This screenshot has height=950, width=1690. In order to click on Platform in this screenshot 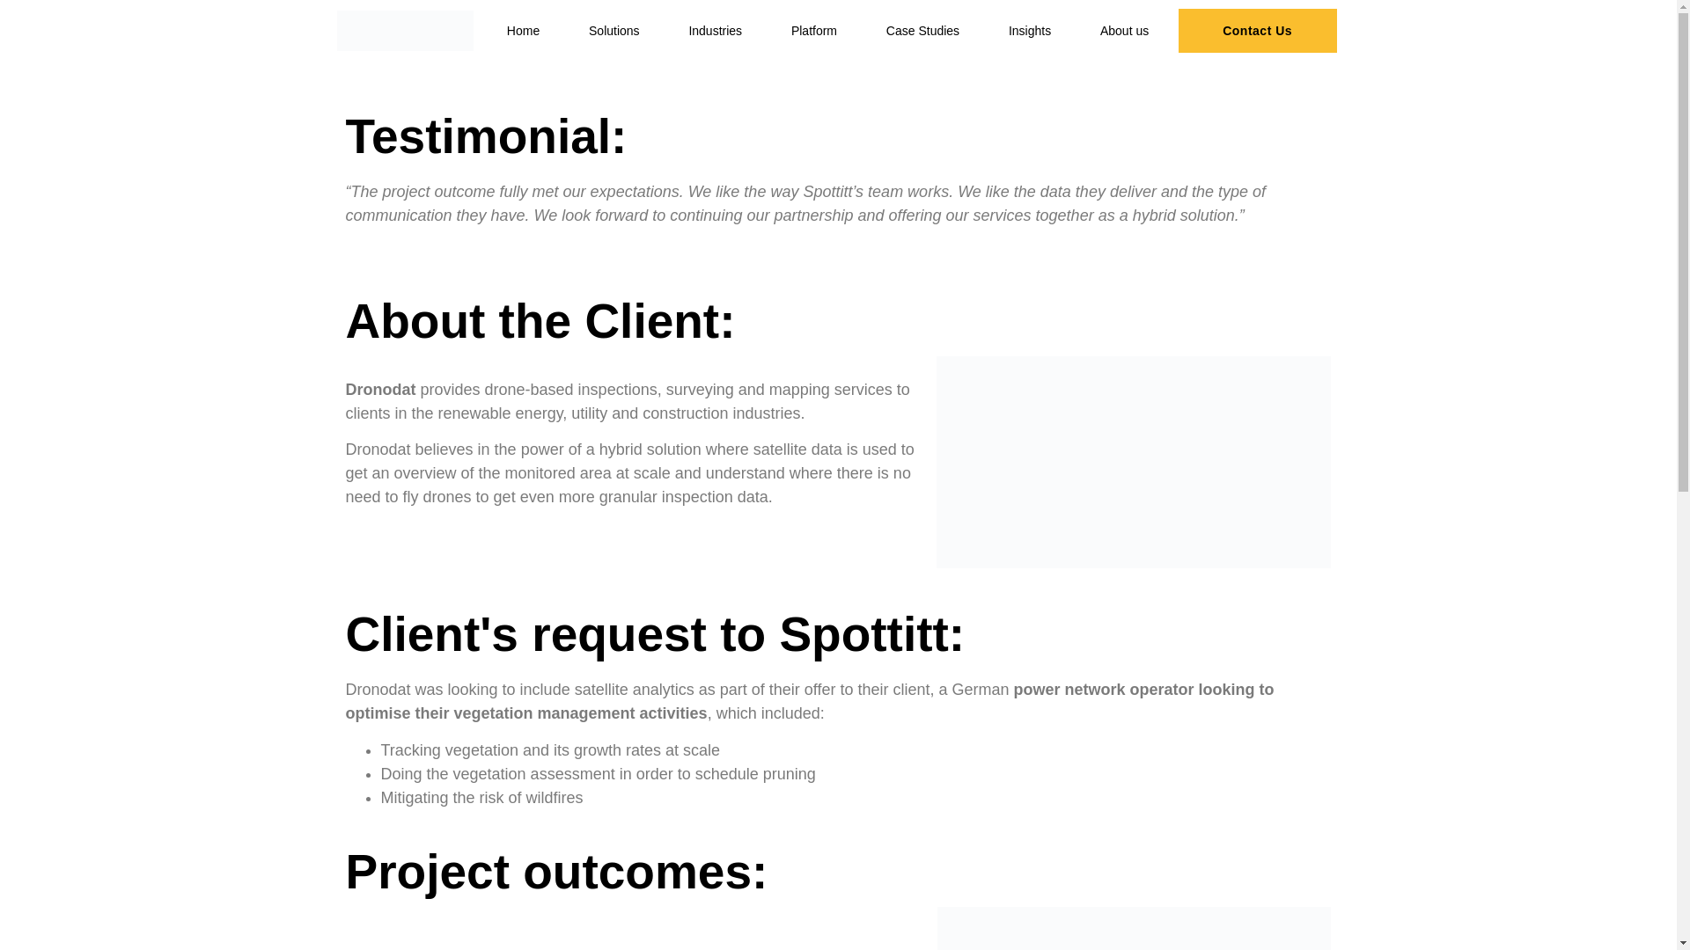, I will do `click(814, 30)`.